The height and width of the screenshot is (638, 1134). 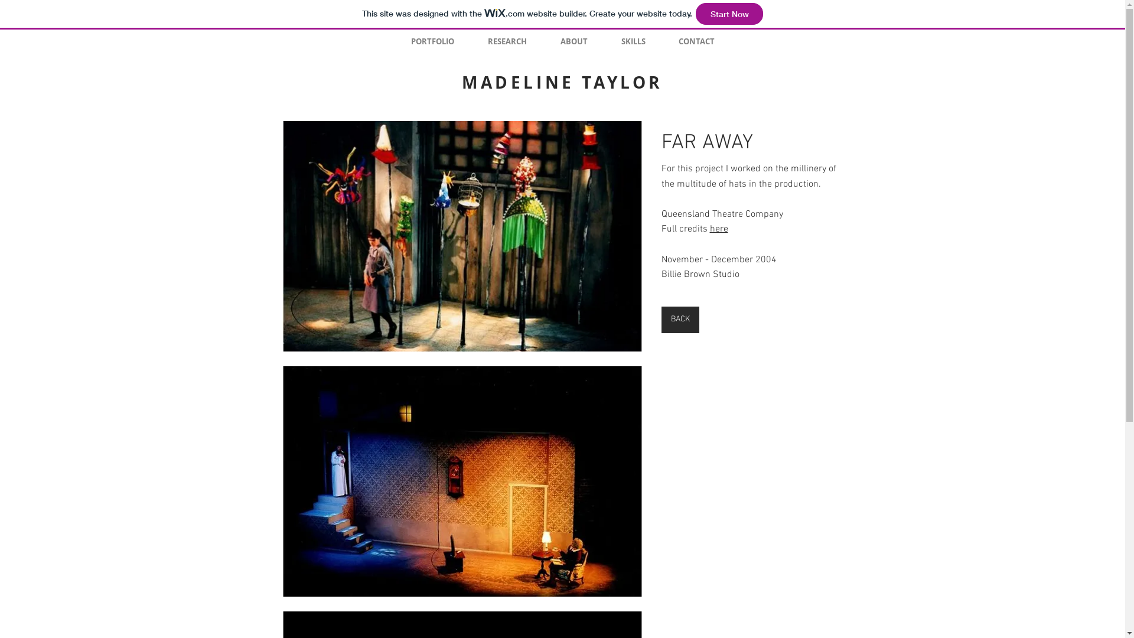 I want to click on SKILLS, so click(x=633, y=41).